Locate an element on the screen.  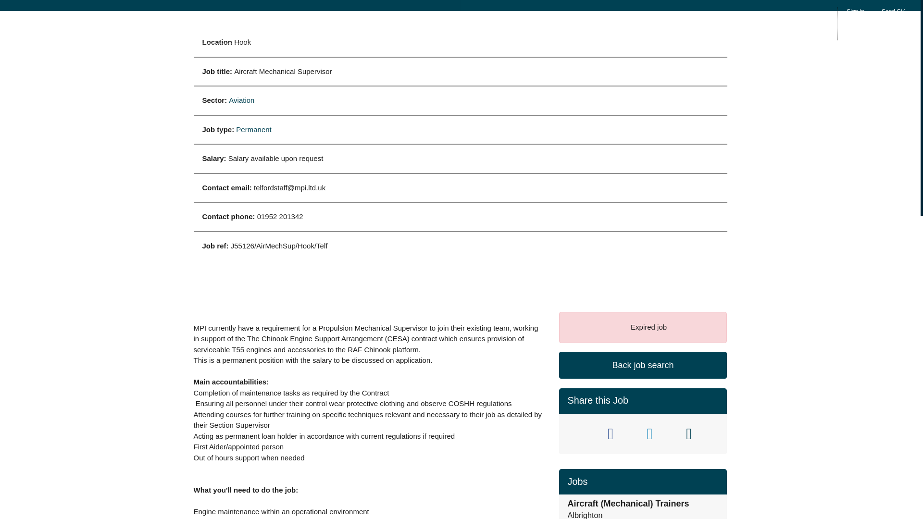
Service sectors is located at coordinates (549, 21).